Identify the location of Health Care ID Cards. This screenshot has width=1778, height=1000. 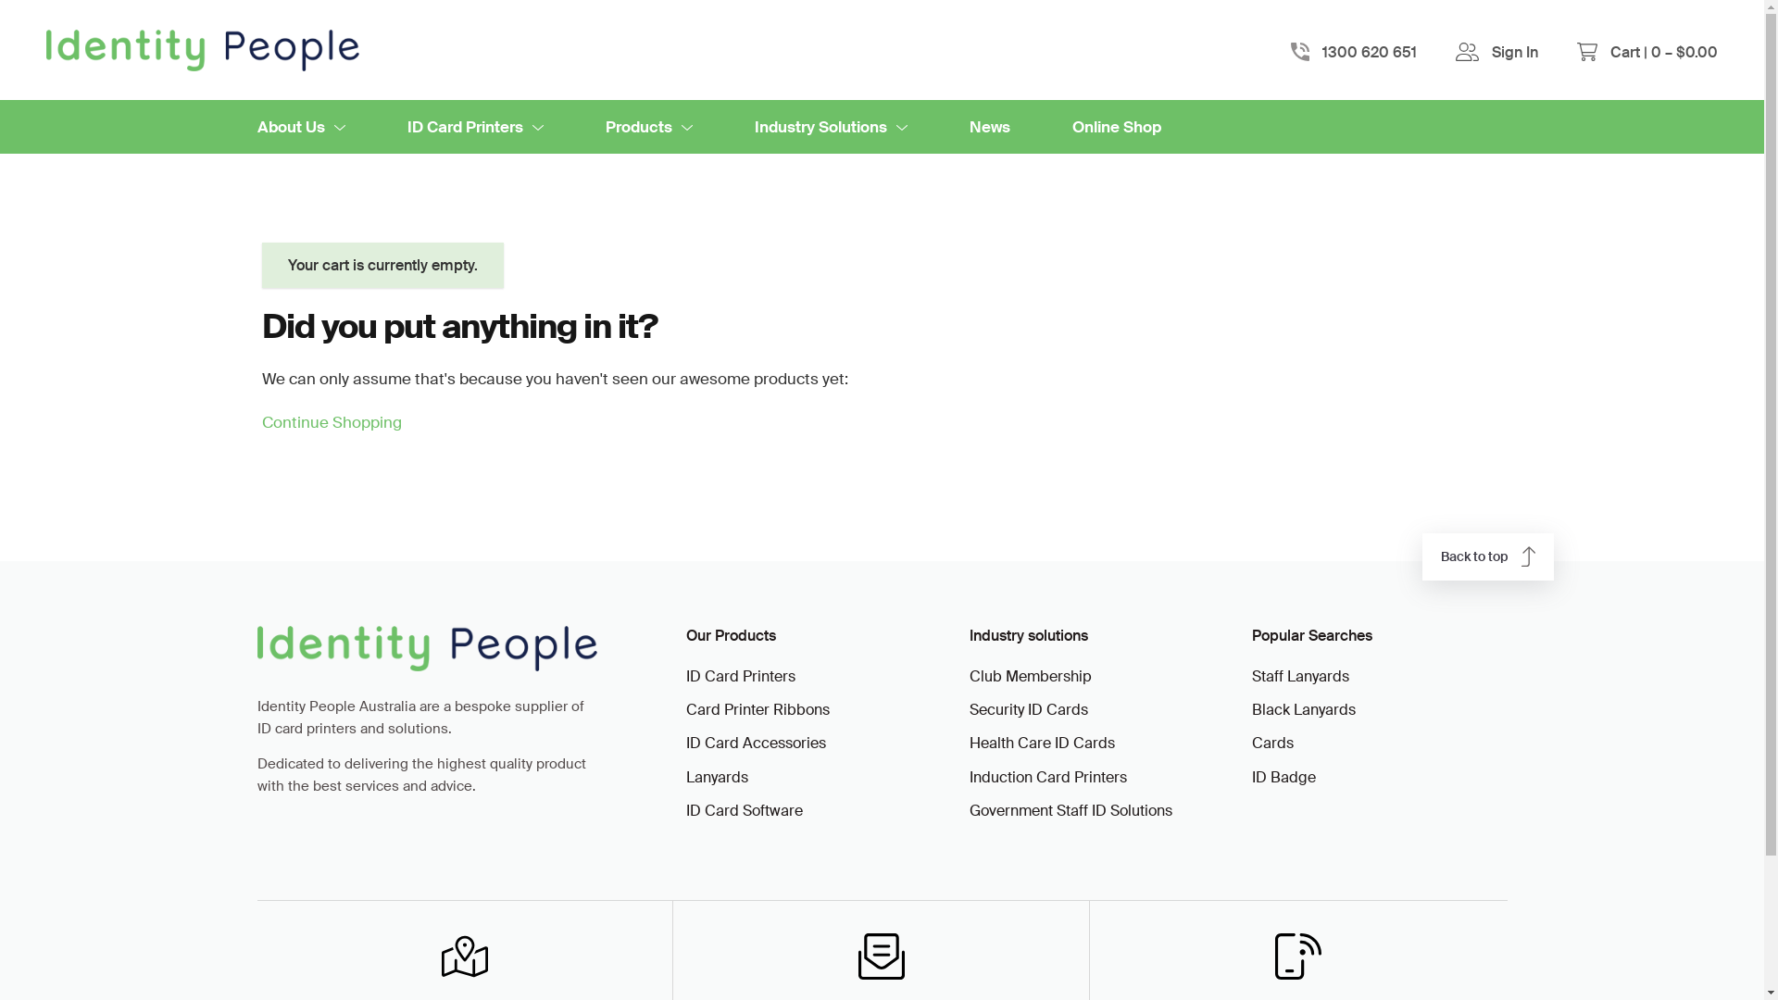
(1093, 744).